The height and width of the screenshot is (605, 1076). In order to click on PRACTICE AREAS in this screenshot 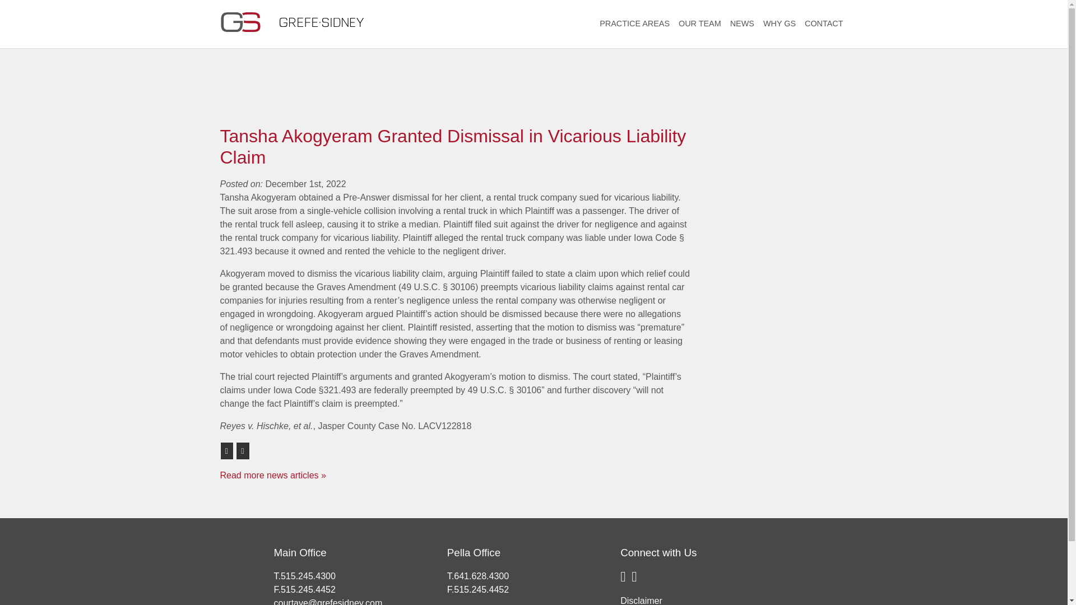, I will do `click(634, 24)`.